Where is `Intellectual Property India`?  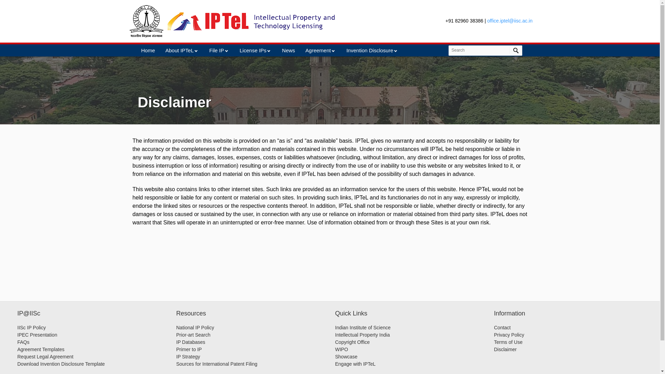 Intellectual Property India is located at coordinates (362, 335).